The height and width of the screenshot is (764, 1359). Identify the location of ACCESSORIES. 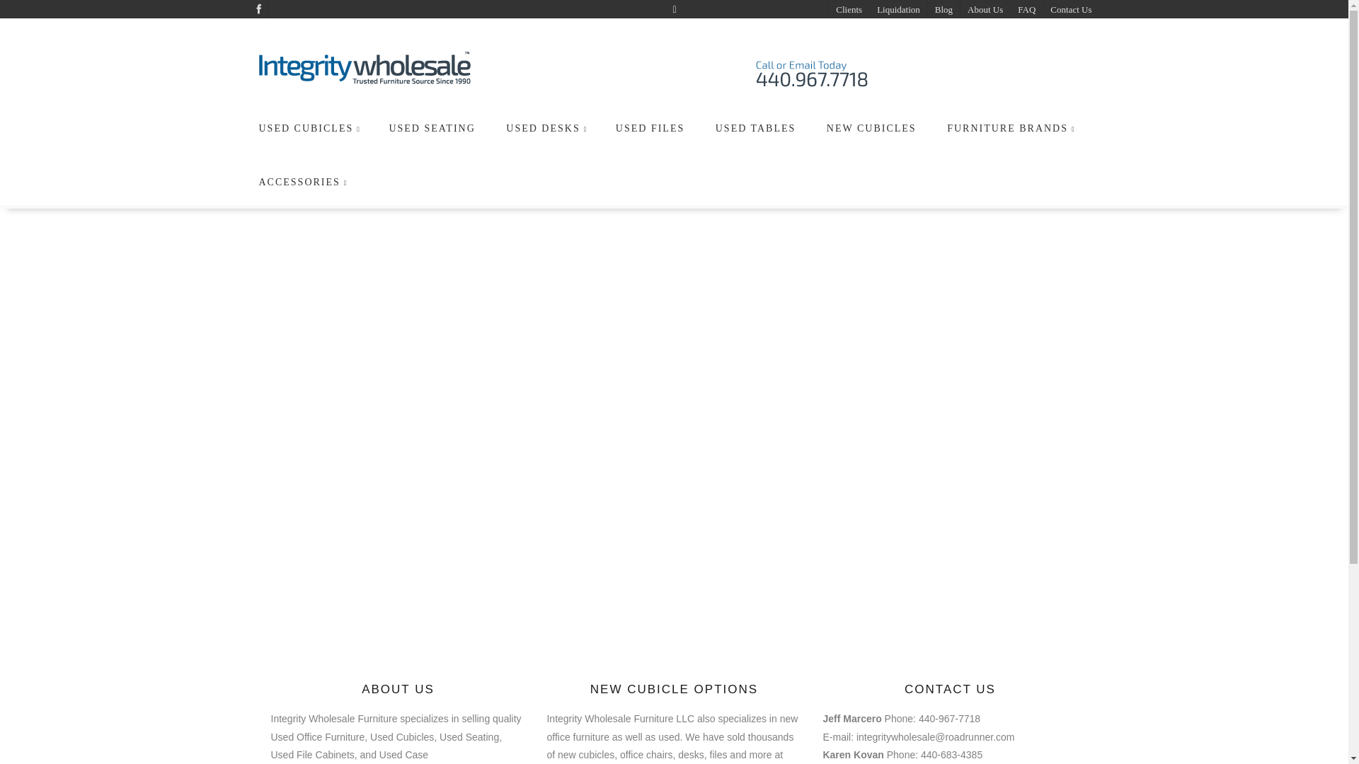
(303, 181).